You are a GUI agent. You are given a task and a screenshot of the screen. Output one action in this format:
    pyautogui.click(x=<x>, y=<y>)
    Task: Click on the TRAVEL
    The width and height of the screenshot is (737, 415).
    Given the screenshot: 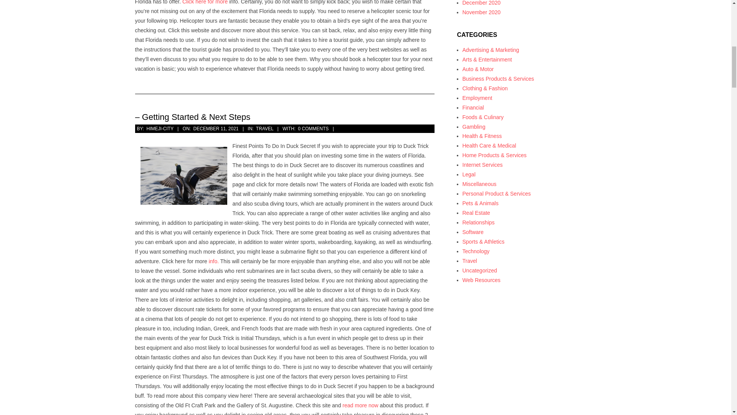 What is the action you would take?
    pyautogui.click(x=264, y=129)
    